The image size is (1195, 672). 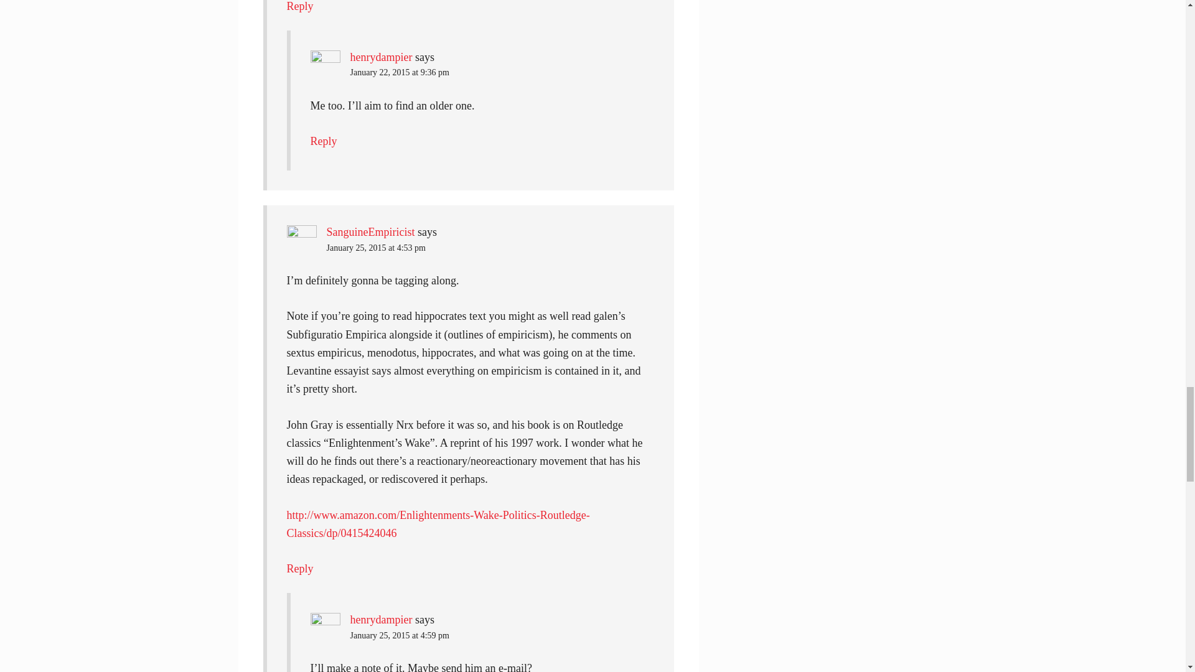 What do you see at coordinates (300, 6) in the screenshot?
I see `Reply` at bounding box center [300, 6].